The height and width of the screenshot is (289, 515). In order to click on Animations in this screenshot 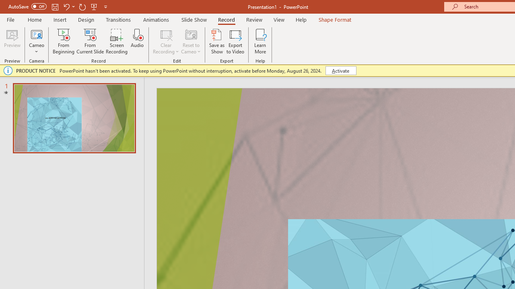, I will do `click(156, 19)`.